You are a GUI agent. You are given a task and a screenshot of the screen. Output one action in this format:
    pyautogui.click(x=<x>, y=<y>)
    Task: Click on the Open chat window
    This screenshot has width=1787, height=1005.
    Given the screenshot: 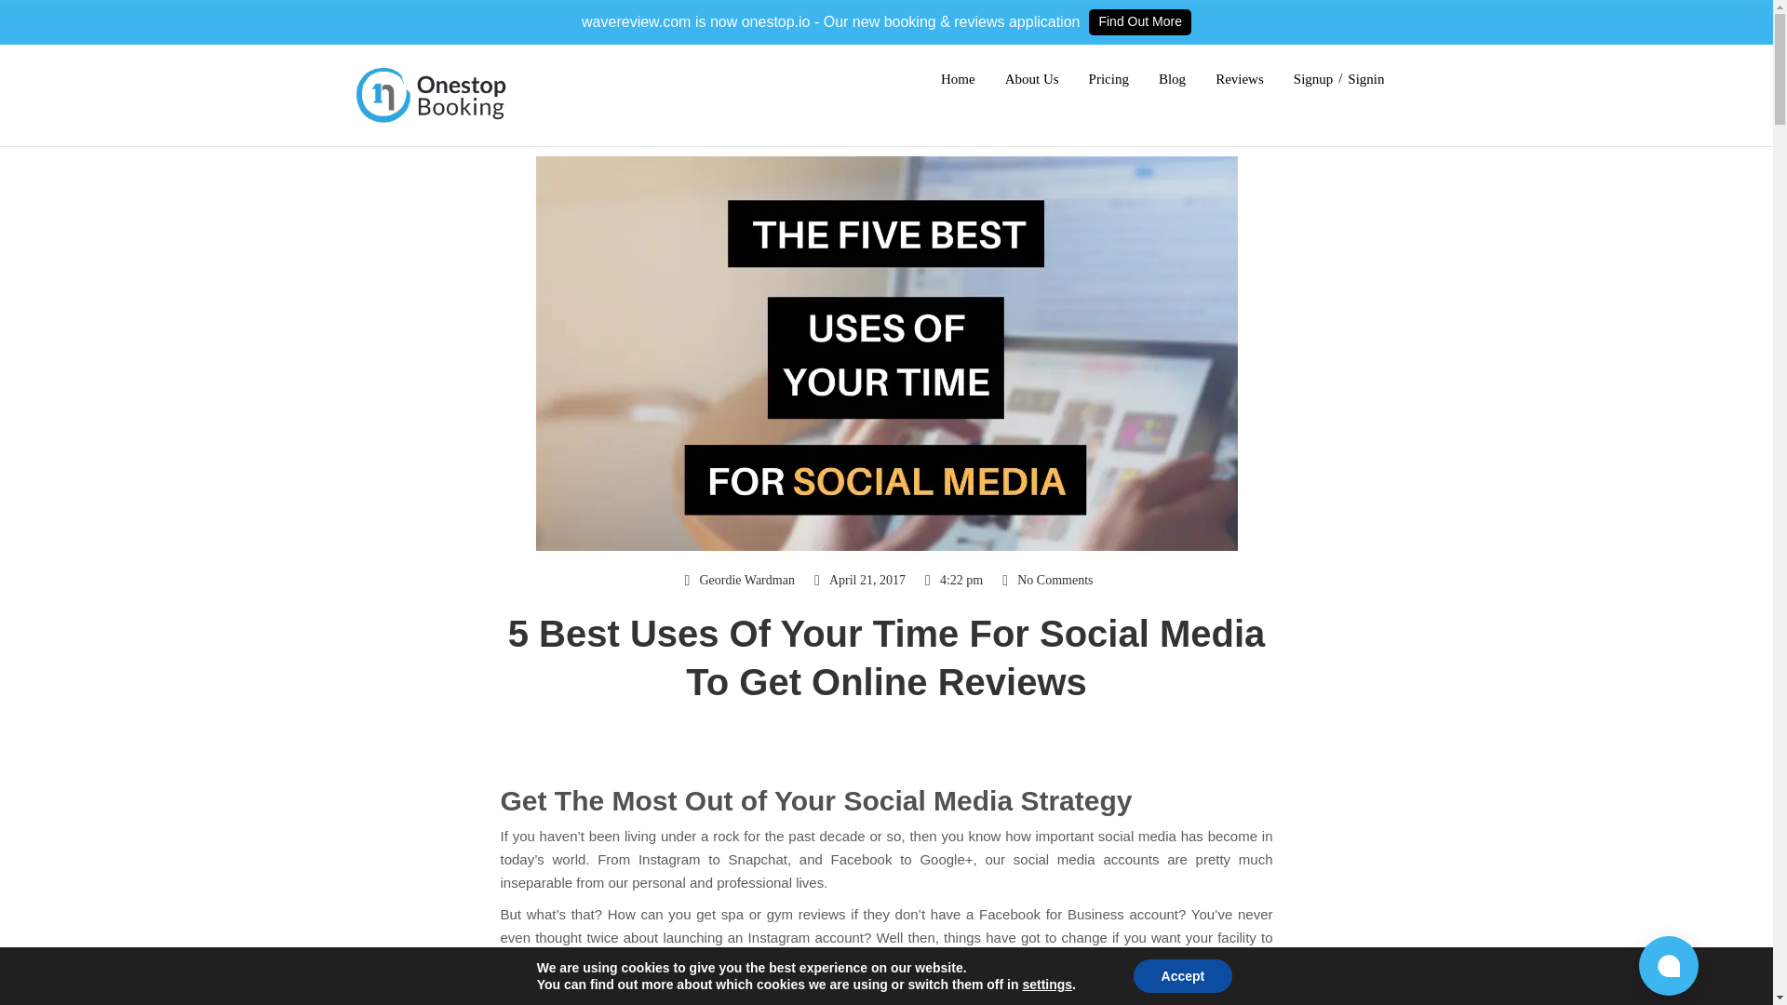 What is the action you would take?
    pyautogui.click(x=1668, y=966)
    